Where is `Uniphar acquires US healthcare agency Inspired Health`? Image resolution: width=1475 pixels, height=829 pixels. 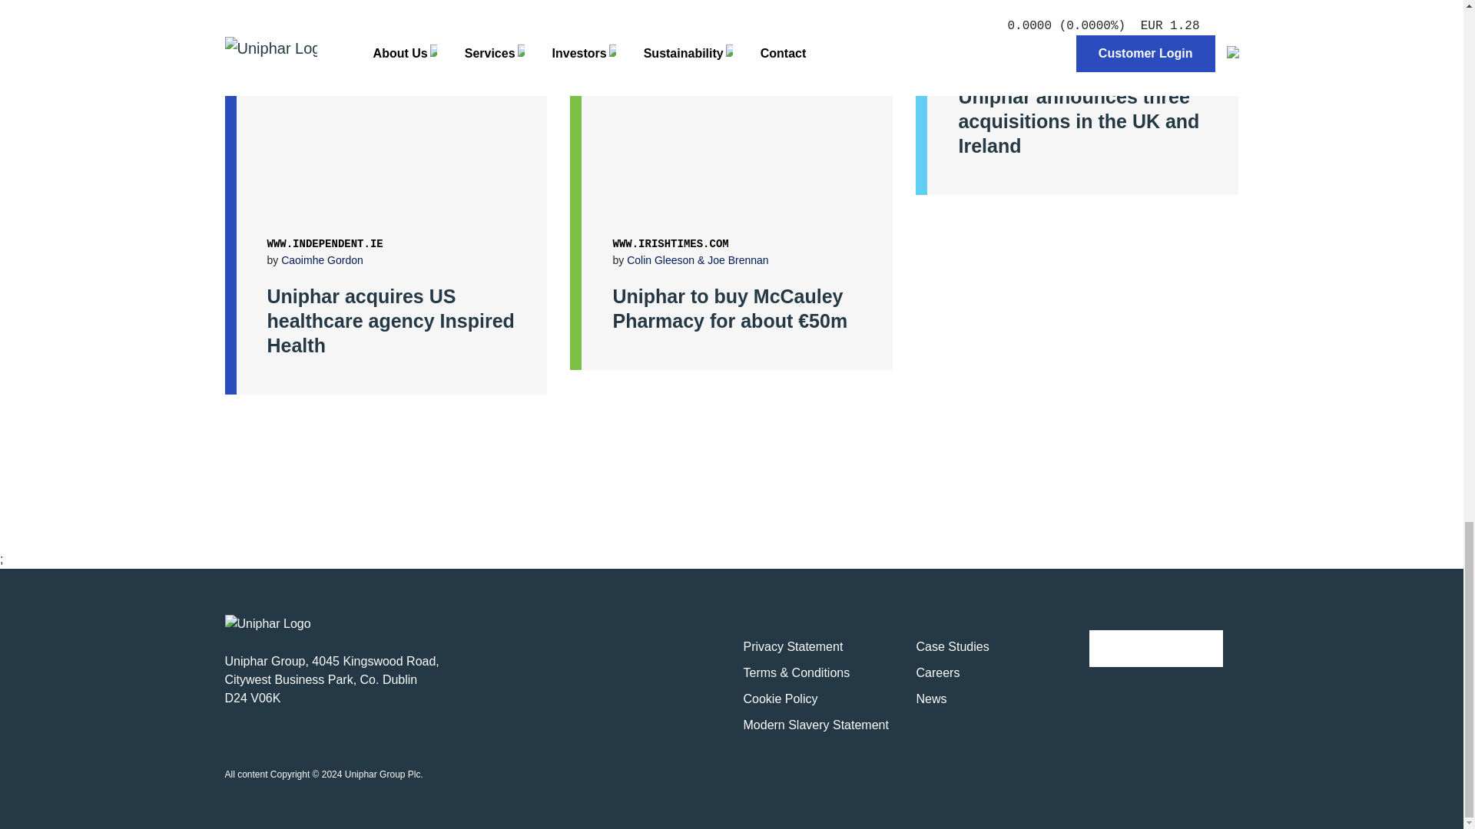 Uniphar acquires US healthcare agency Inspired Health is located at coordinates (399, 321).